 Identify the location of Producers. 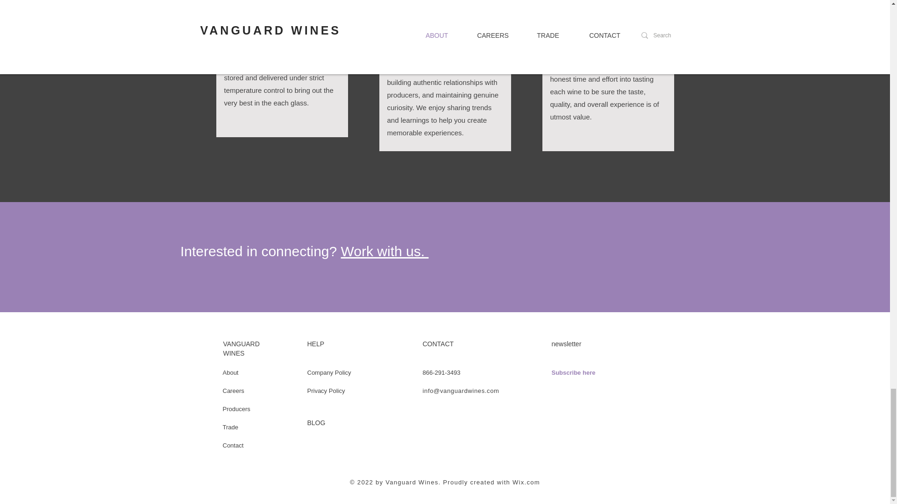
(236, 409).